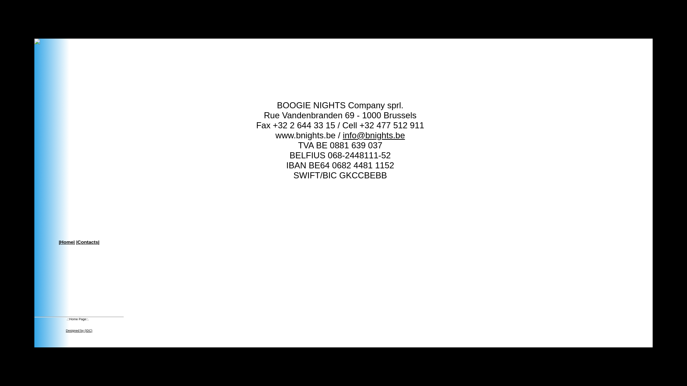 The image size is (687, 386). What do you see at coordinates (67, 242) in the screenshot?
I see `Home` at bounding box center [67, 242].